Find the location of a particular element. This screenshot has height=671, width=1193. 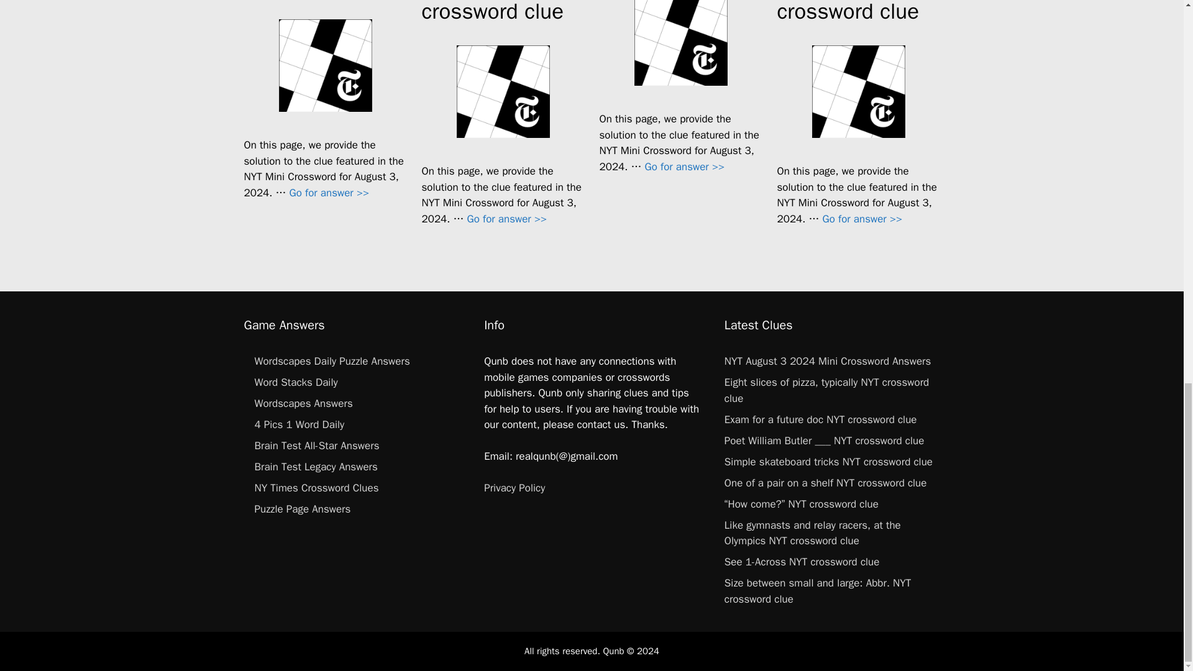

See 1-Across NYT crossword clue is located at coordinates (329, 193).